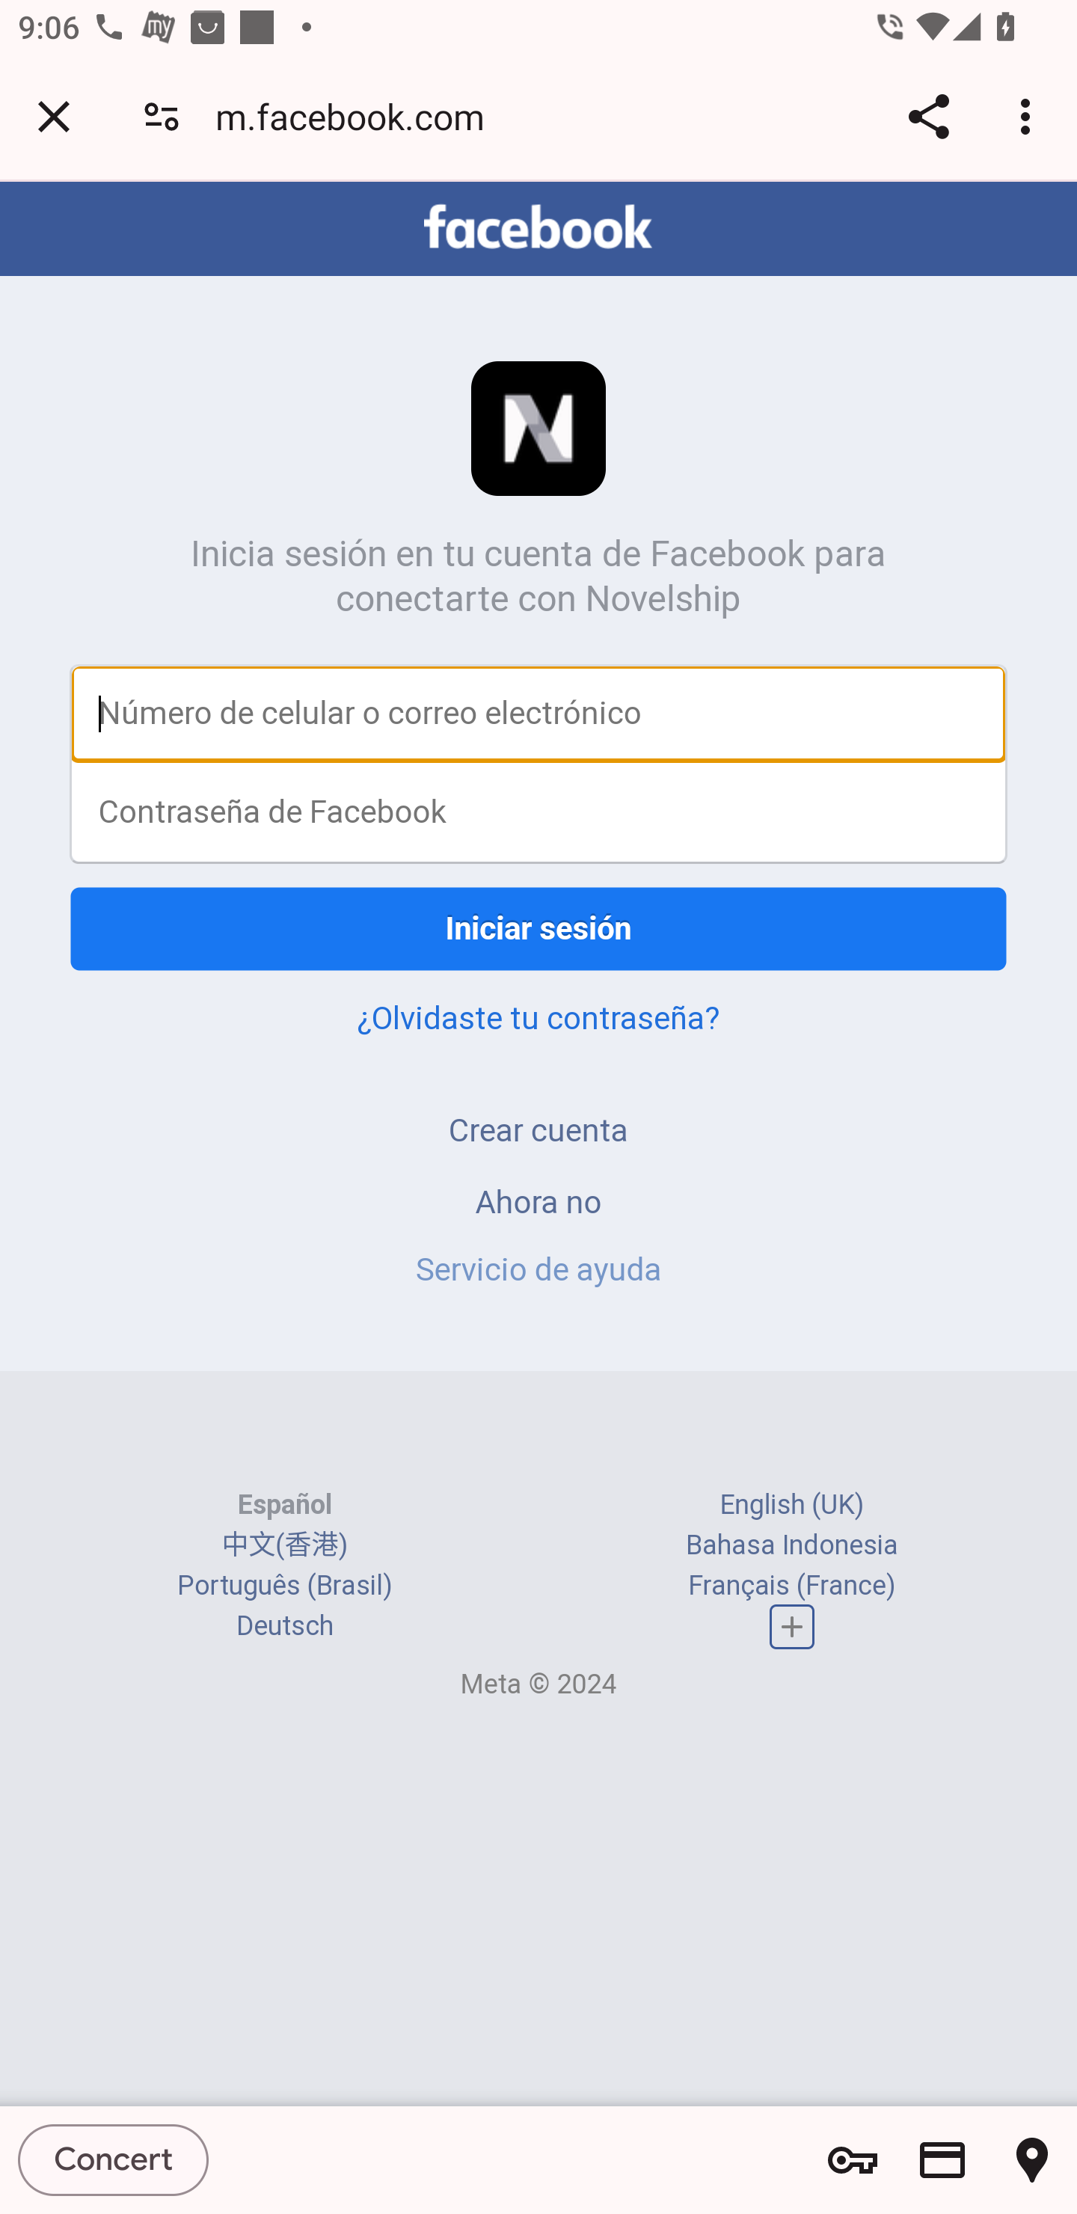  I want to click on Servicio de ayuda, so click(538, 1269).